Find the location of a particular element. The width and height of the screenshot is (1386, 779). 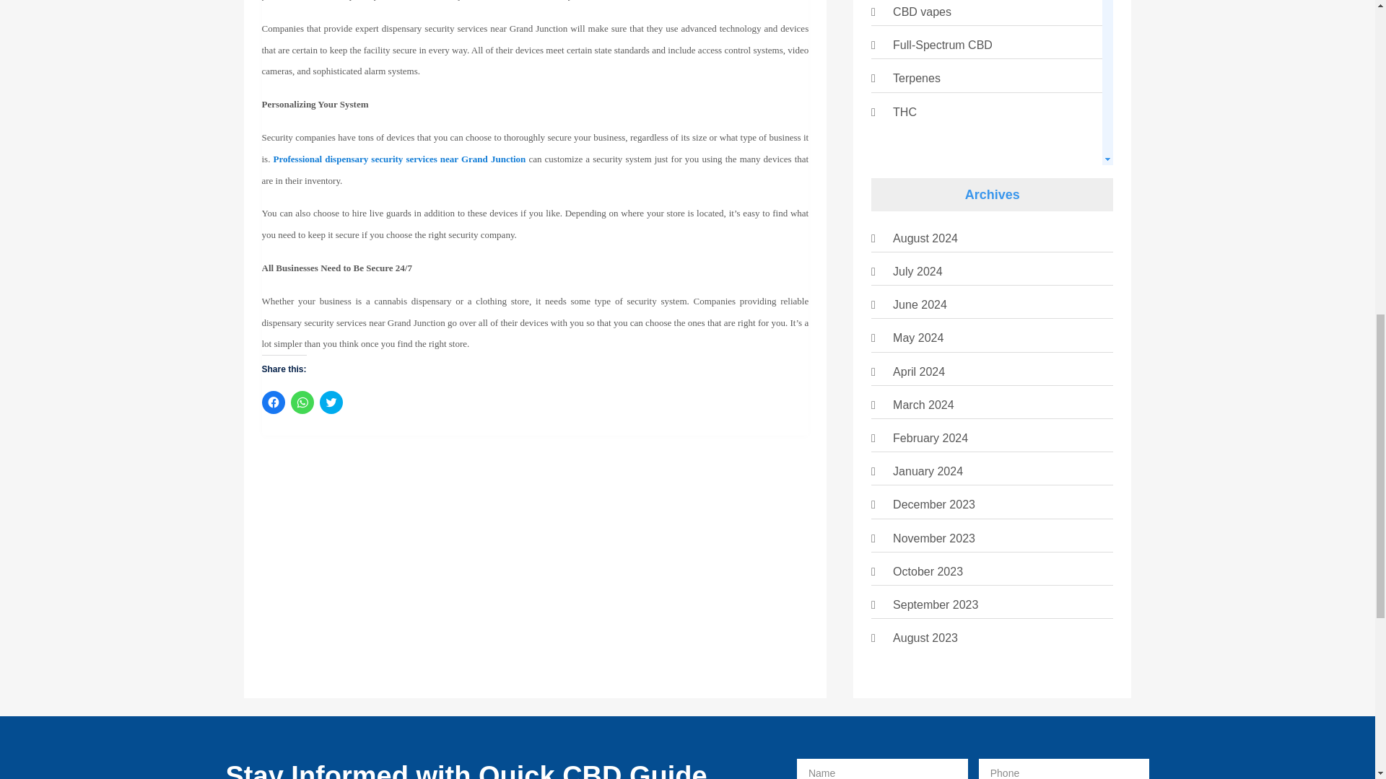

April 2024 is located at coordinates (918, 371).